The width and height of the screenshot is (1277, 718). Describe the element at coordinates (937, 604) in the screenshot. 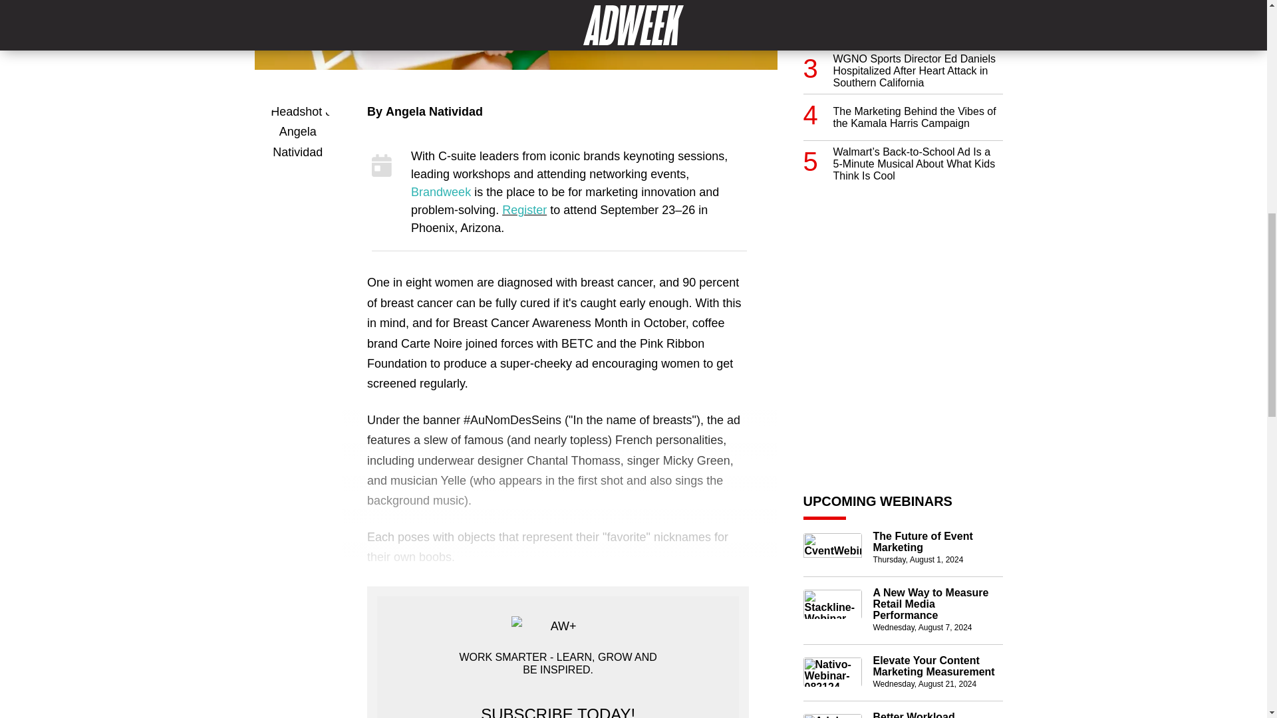

I see `A New Way to Measure Retail Media Performance` at that location.